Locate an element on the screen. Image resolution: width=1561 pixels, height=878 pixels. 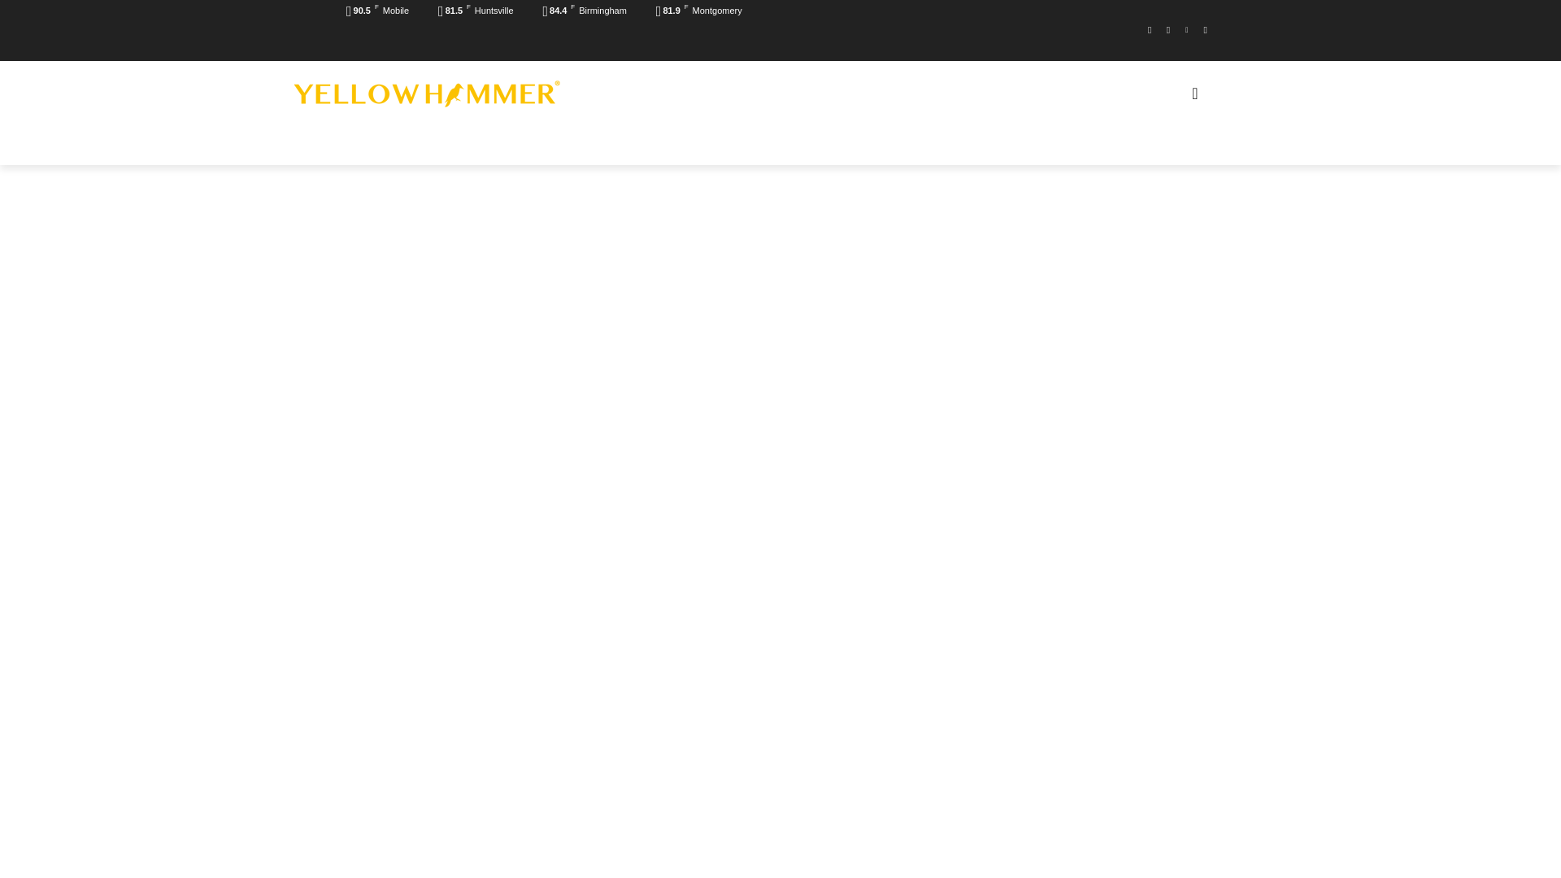
Facebook is located at coordinates (1150, 29).